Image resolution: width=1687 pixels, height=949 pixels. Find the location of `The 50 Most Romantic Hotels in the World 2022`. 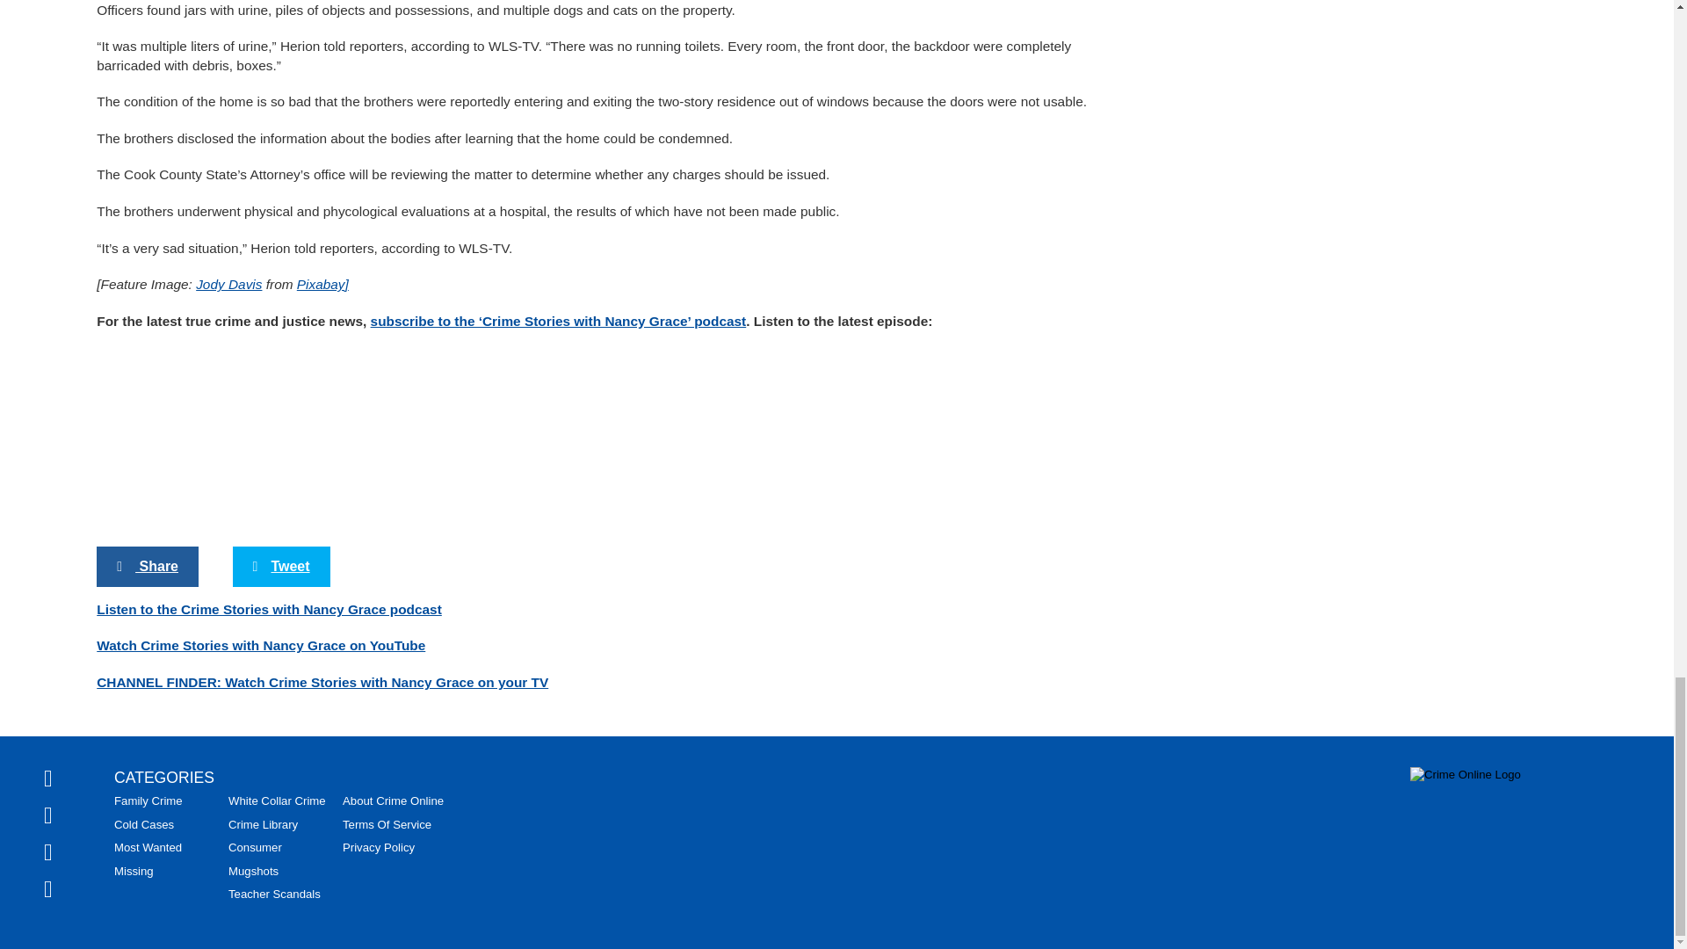

The 50 Most Romantic Hotels in the World 2022 is located at coordinates (916, 472).